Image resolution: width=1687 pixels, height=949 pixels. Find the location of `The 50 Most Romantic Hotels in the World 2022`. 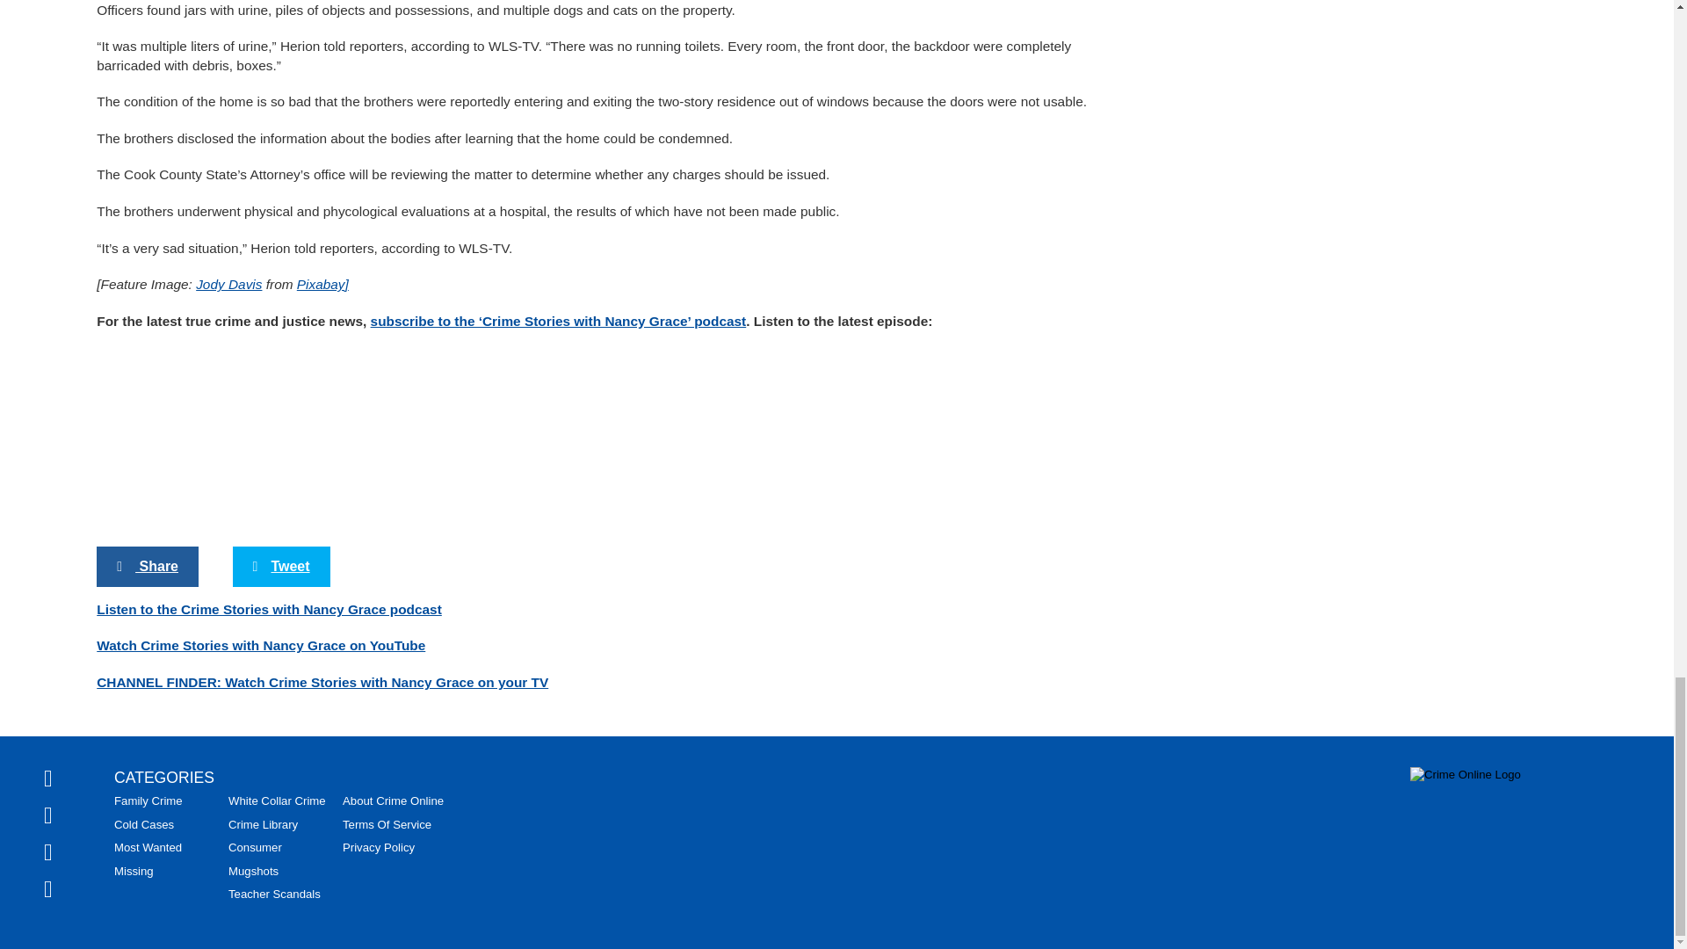

The 50 Most Romantic Hotels in the World 2022 is located at coordinates (916, 472).